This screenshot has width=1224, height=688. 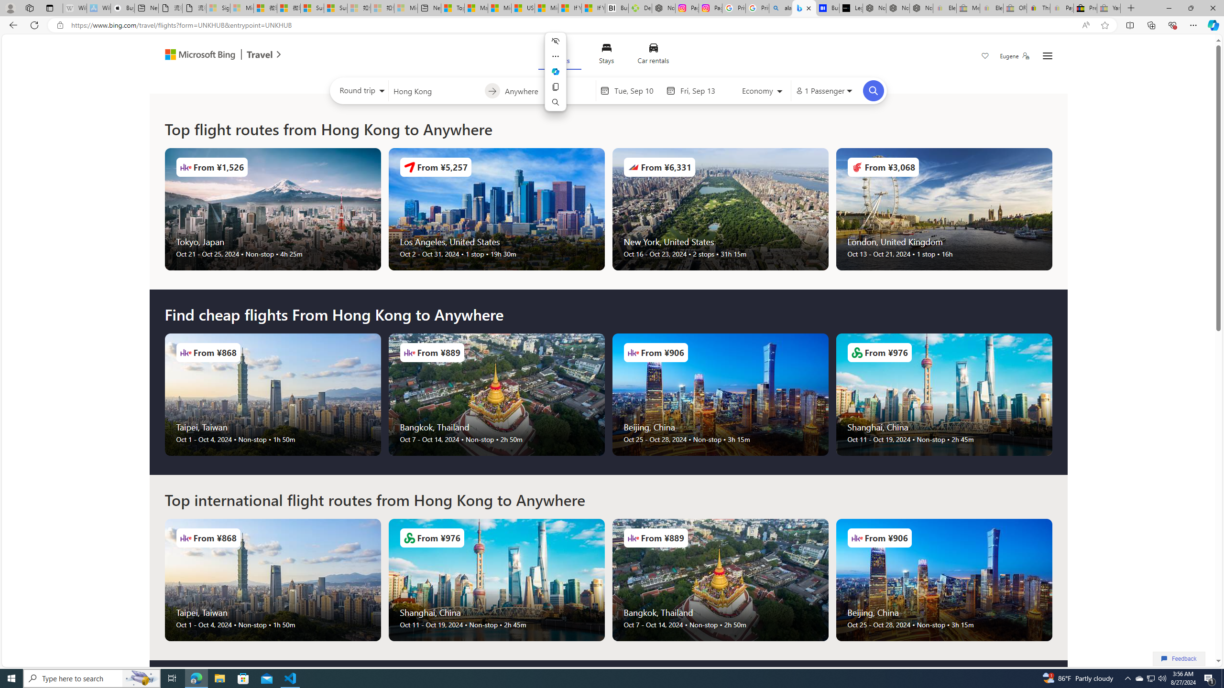 I want to click on End date, so click(x=703, y=91).